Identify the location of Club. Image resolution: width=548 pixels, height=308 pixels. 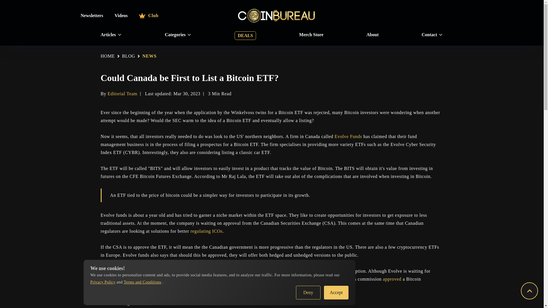
(148, 15).